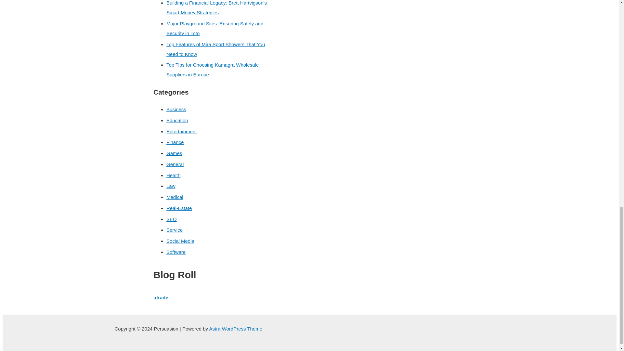 This screenshot has height=351, width=624. Describe the element at coordinates (176, 252) in the screenshot. I see `Software` at that location.